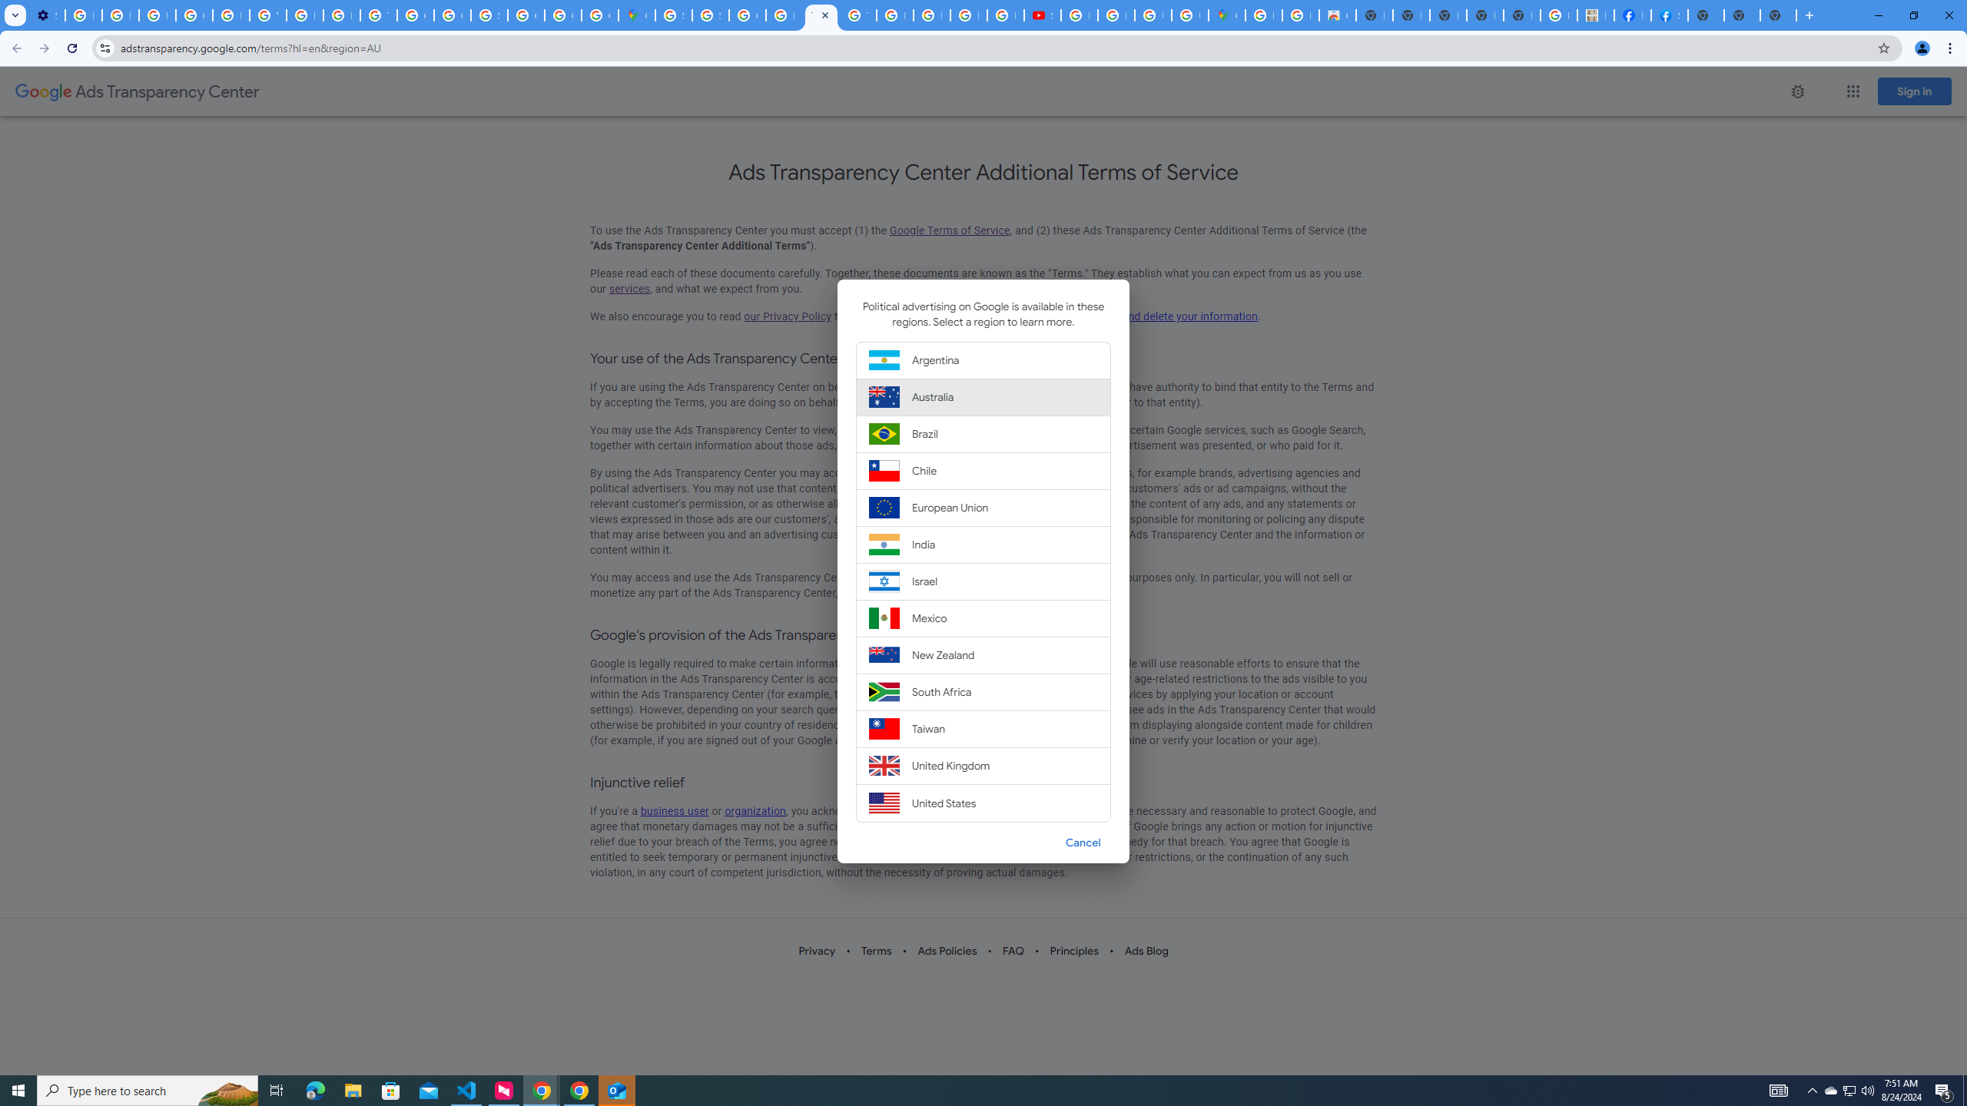 This screenshot has width=1967, height=1106. I want to click on Ads Policies, so click(947, 951).